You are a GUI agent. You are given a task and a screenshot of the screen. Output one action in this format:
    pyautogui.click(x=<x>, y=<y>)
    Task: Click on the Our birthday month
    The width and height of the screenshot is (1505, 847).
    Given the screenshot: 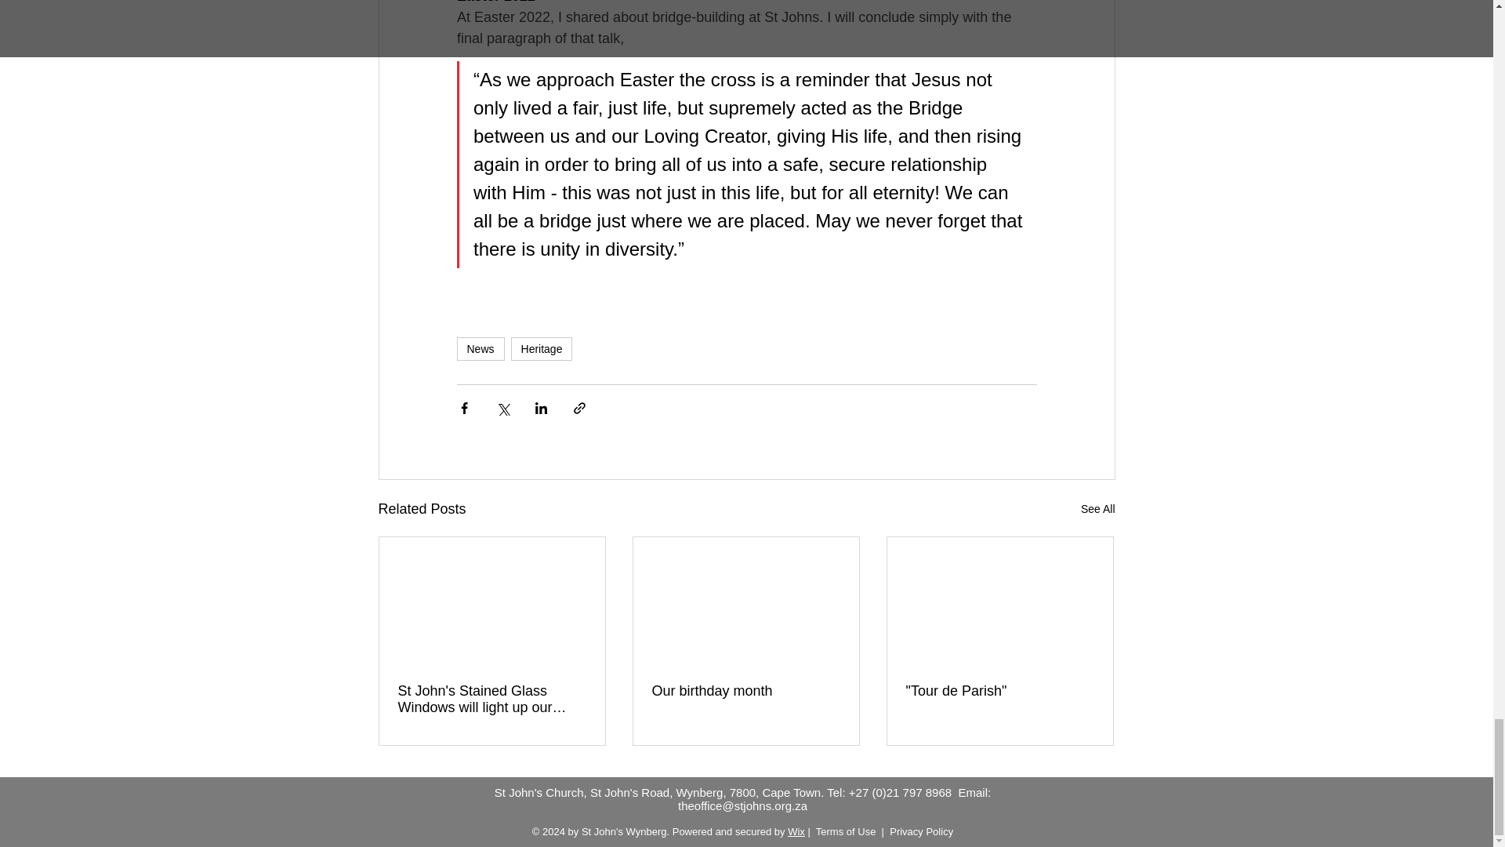 What is the action you would take?
    pyautogui.click(x=745, y=691)
    